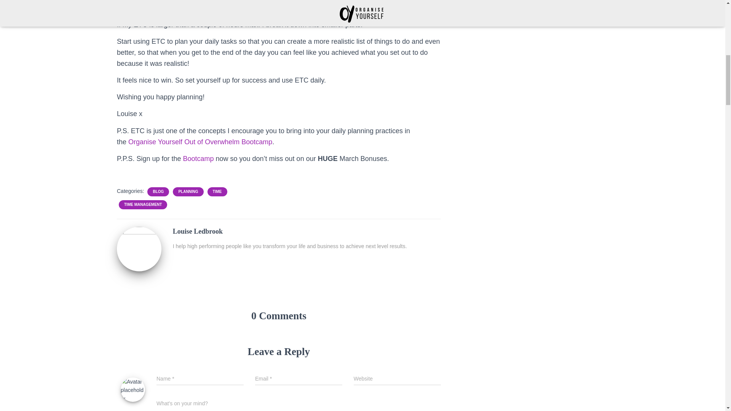 This screenshot has width=731, height=411. What do you see at coordinates (143, 205) in the screenshot?
I see `TIME MANAGEMENT` at bounding box center [143, 205].